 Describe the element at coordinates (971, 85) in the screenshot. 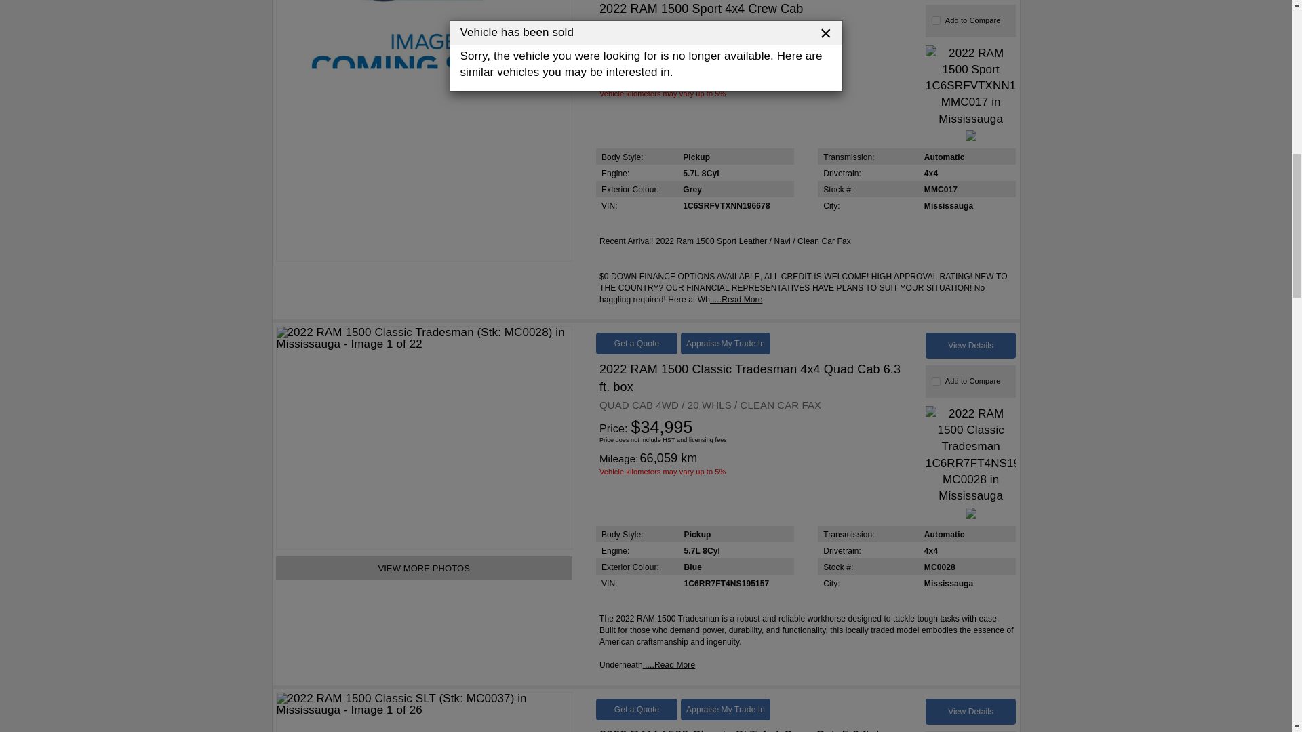

I see `2022 RAM 1500 Sport 1C6SRFVTXNN196678 MMC017 in Mississauga` at that location.